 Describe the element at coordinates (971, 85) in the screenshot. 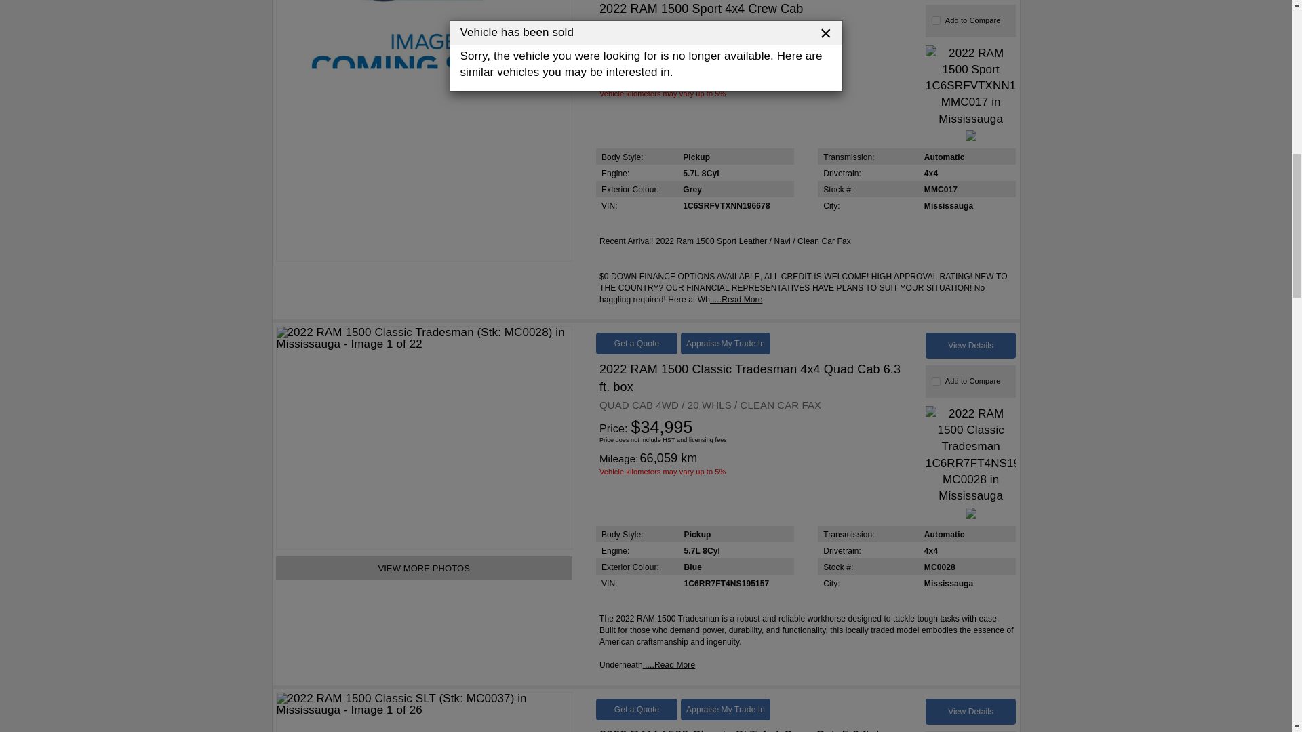

I see `2022 RAM 1500 Sport 1C6SRFVTXNN196678 MMC017 in Mississauga` at that location.